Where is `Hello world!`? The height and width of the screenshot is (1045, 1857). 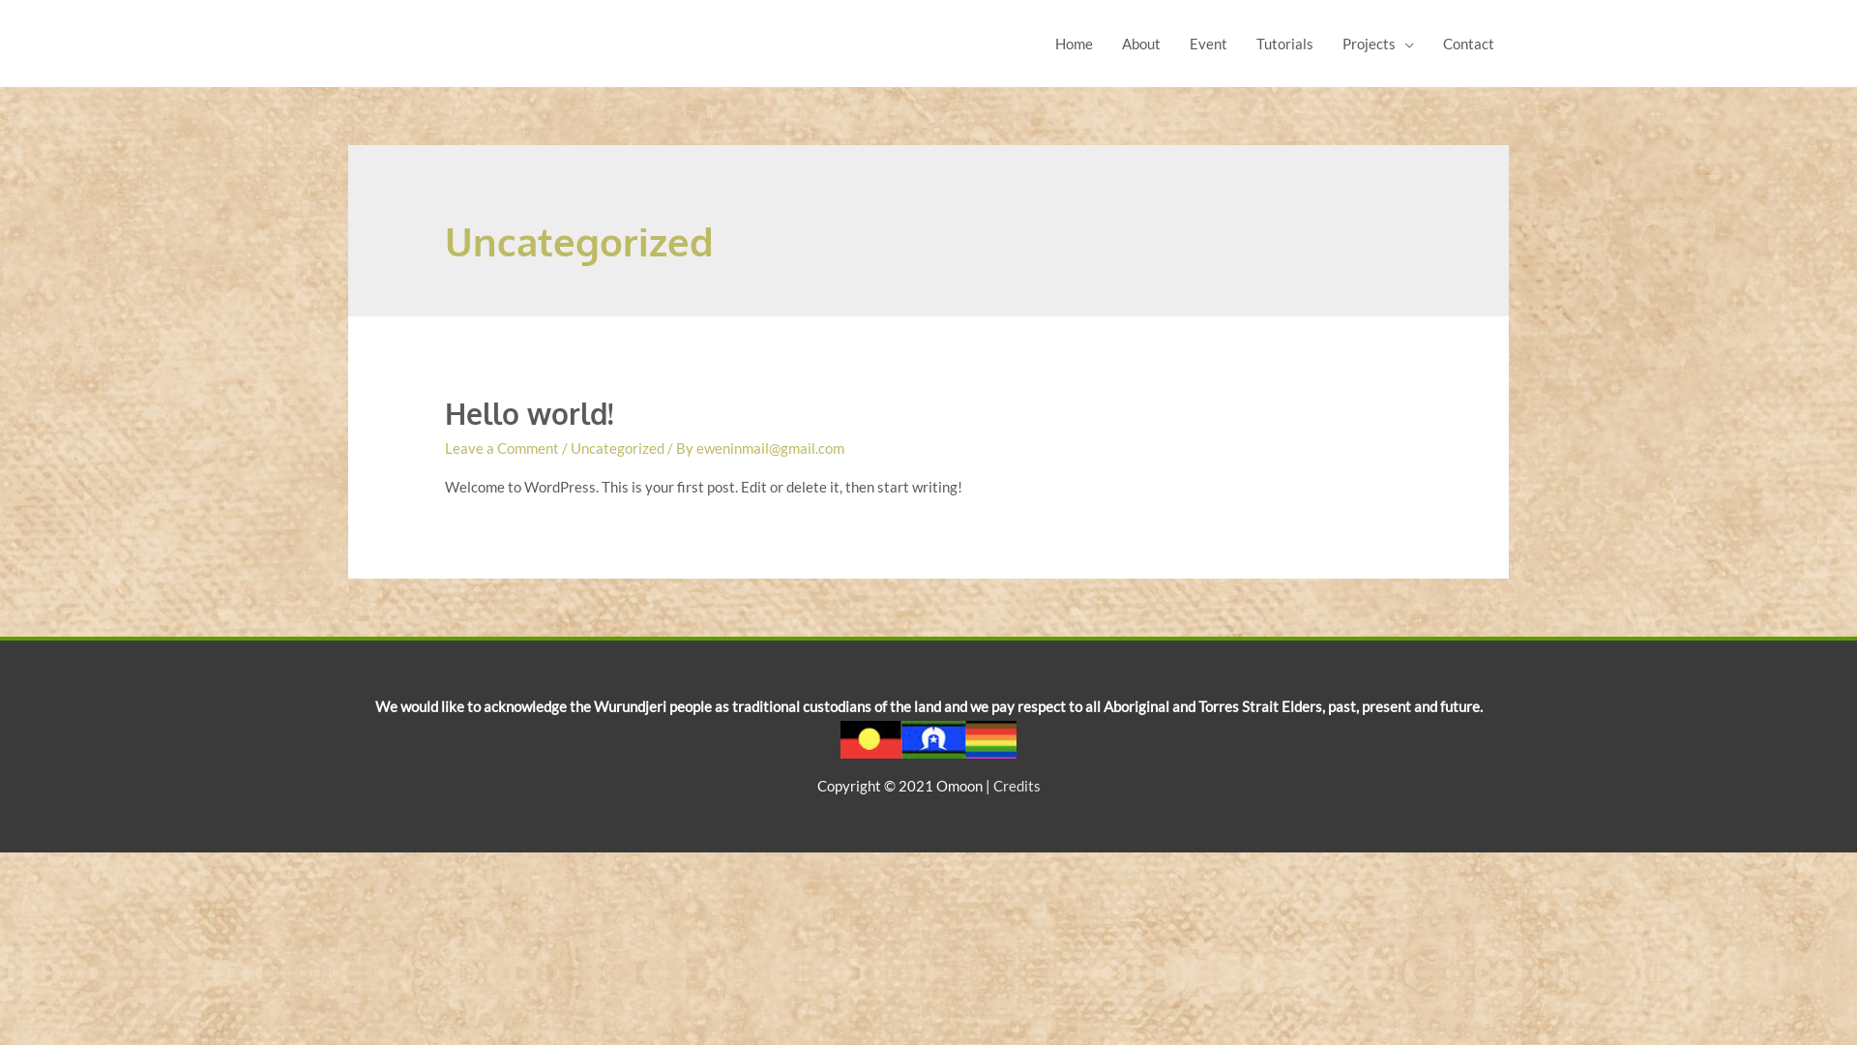
Hello world! is located at coordinates (530, 413).